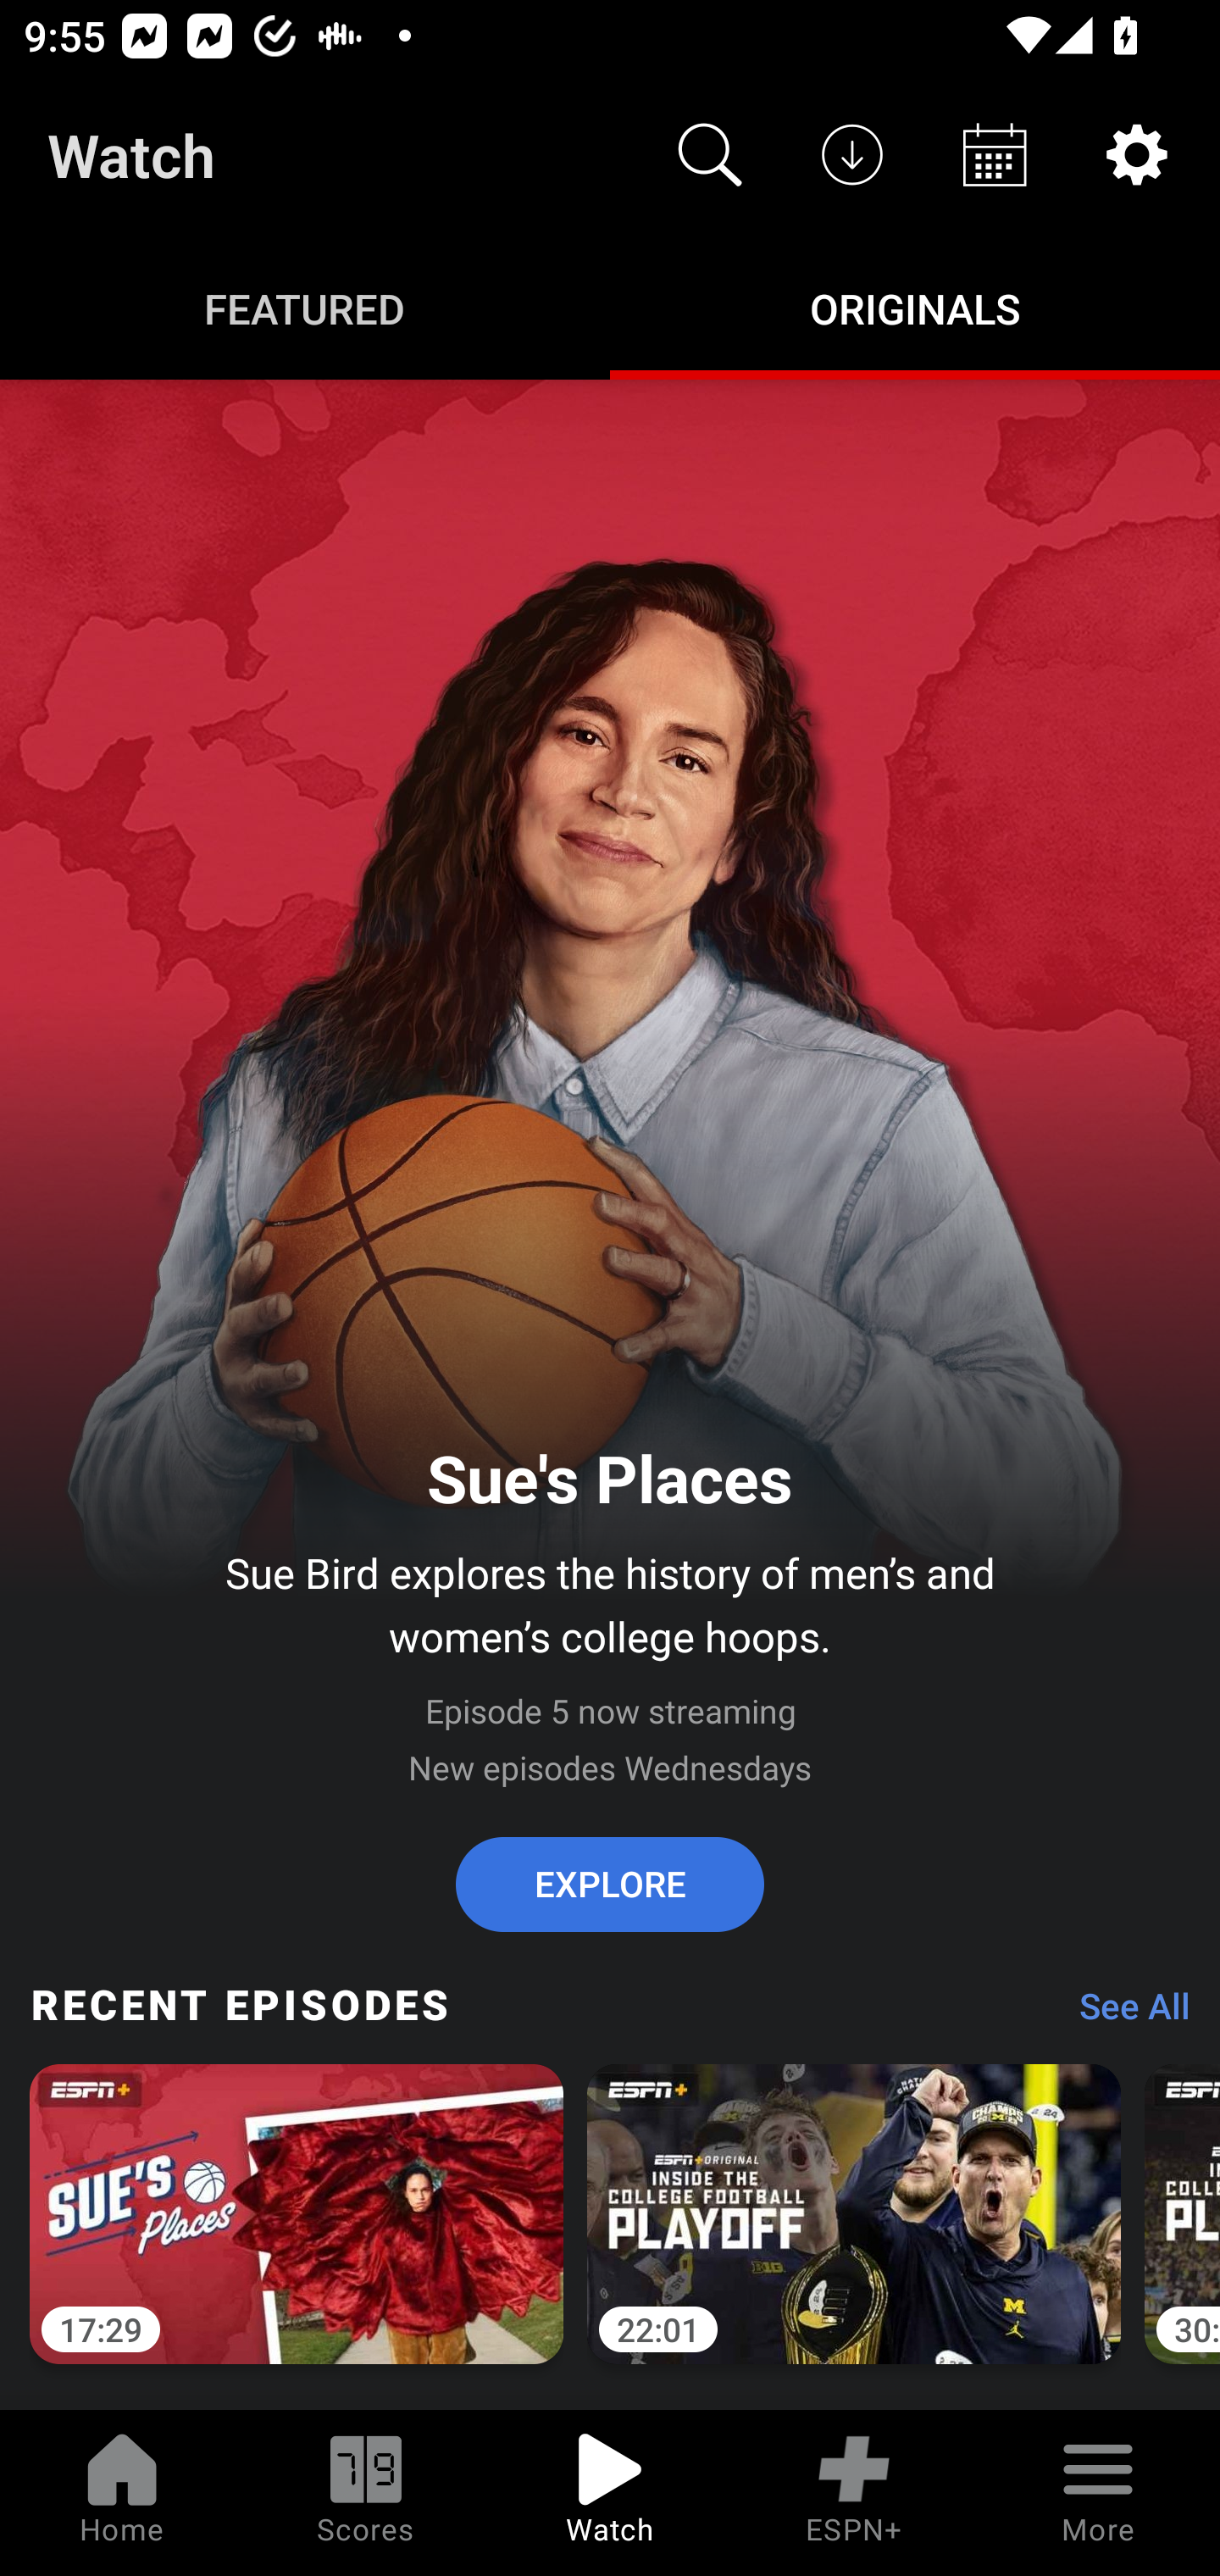 The height and width of the screenshot is (2576, 1220). Describe the element at coordinates (710, 154) in the screenshot. I see `Search` at that location.